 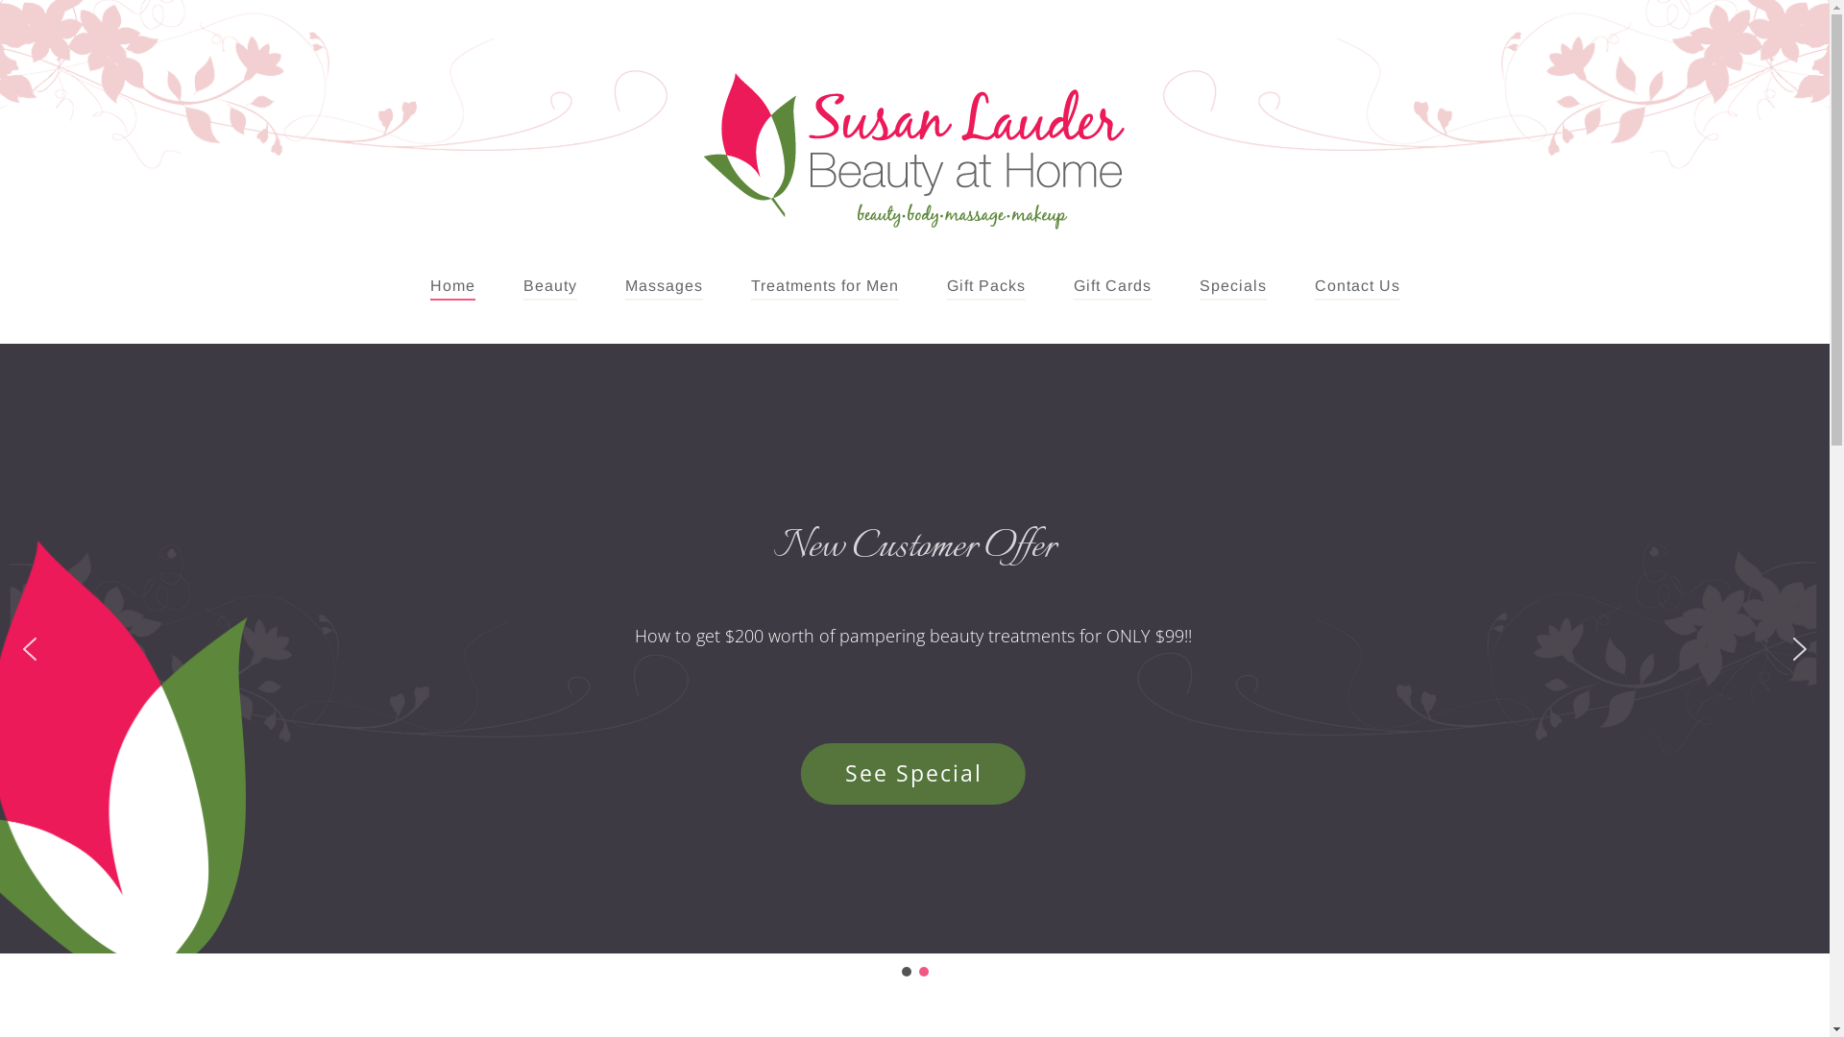 I want to click on Treatments for Men, so click(x=825, y=286).